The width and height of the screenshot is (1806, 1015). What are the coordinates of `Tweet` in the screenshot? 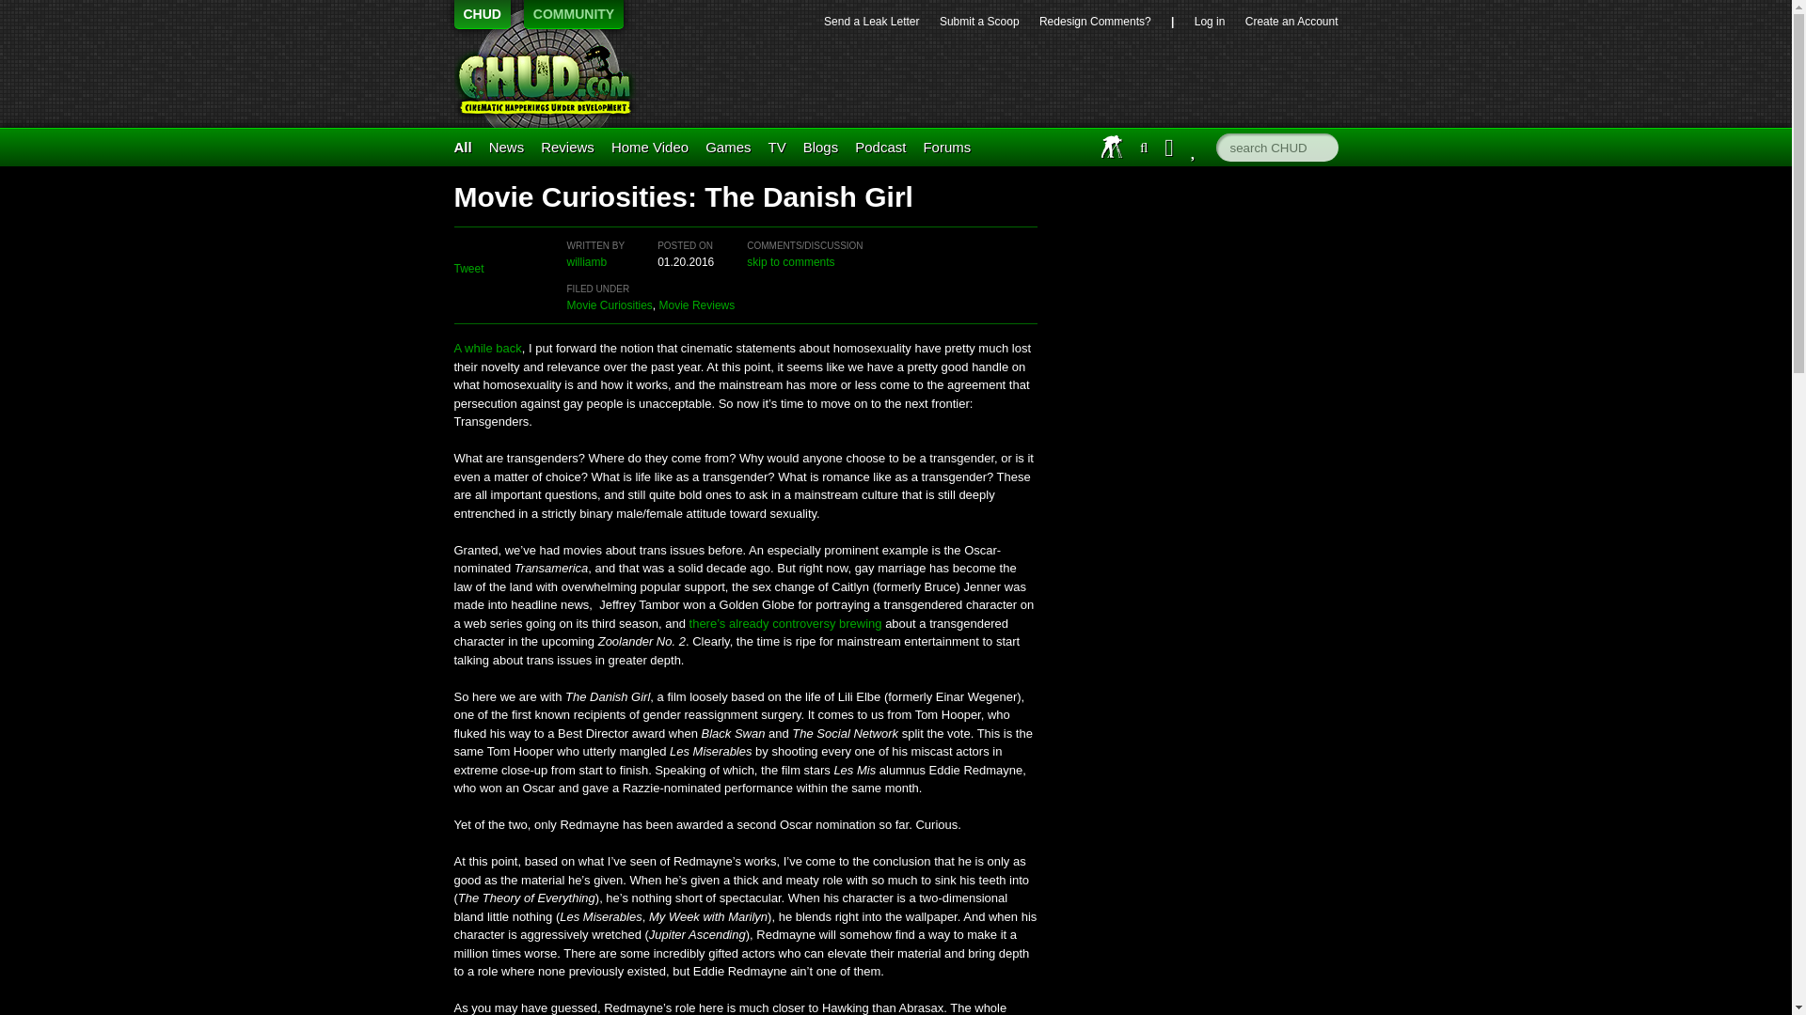 It's located at (468, 268).